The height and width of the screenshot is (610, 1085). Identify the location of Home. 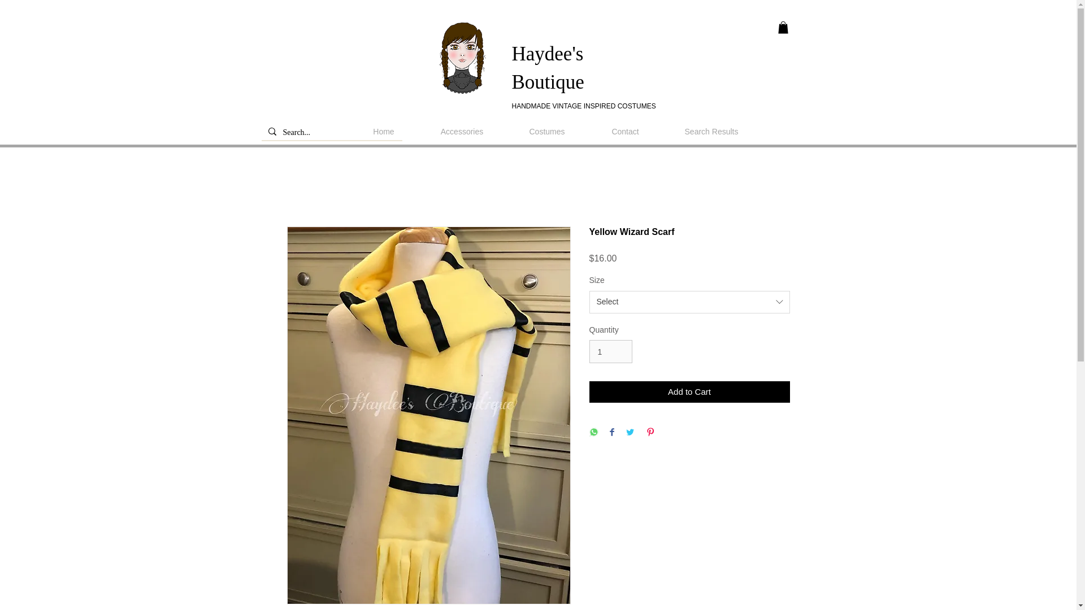
(383, 132).